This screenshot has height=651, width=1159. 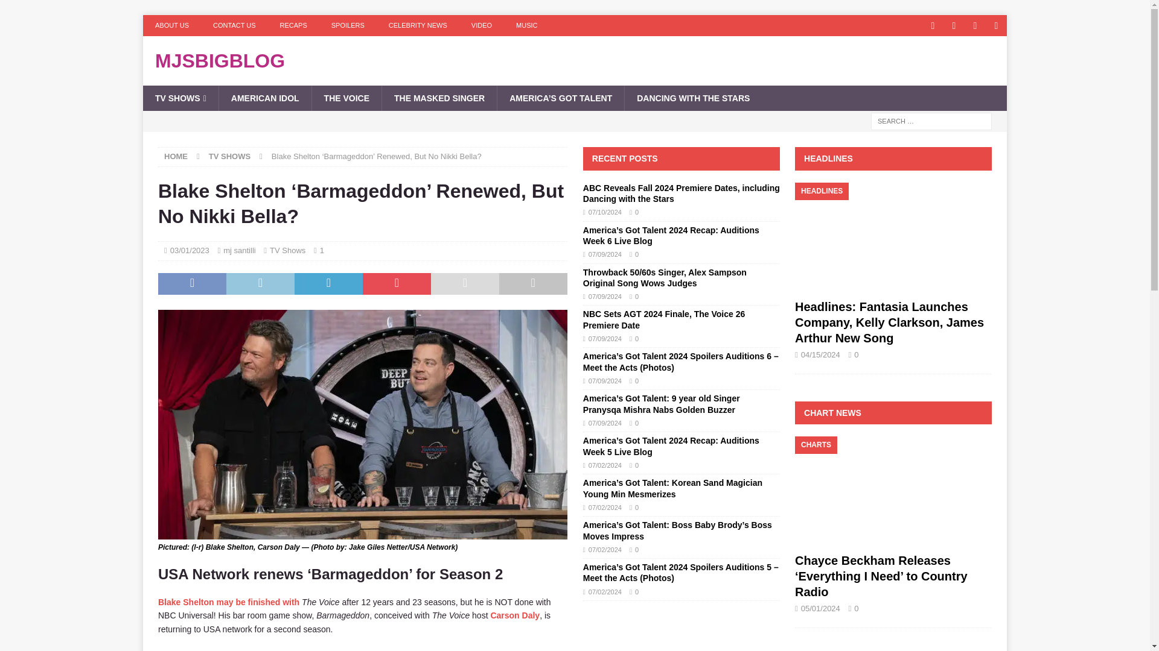 What do you see at coordinates (346, 98) in the screenshot?
I see `THE VOICE` at bounding box center [346, 98].